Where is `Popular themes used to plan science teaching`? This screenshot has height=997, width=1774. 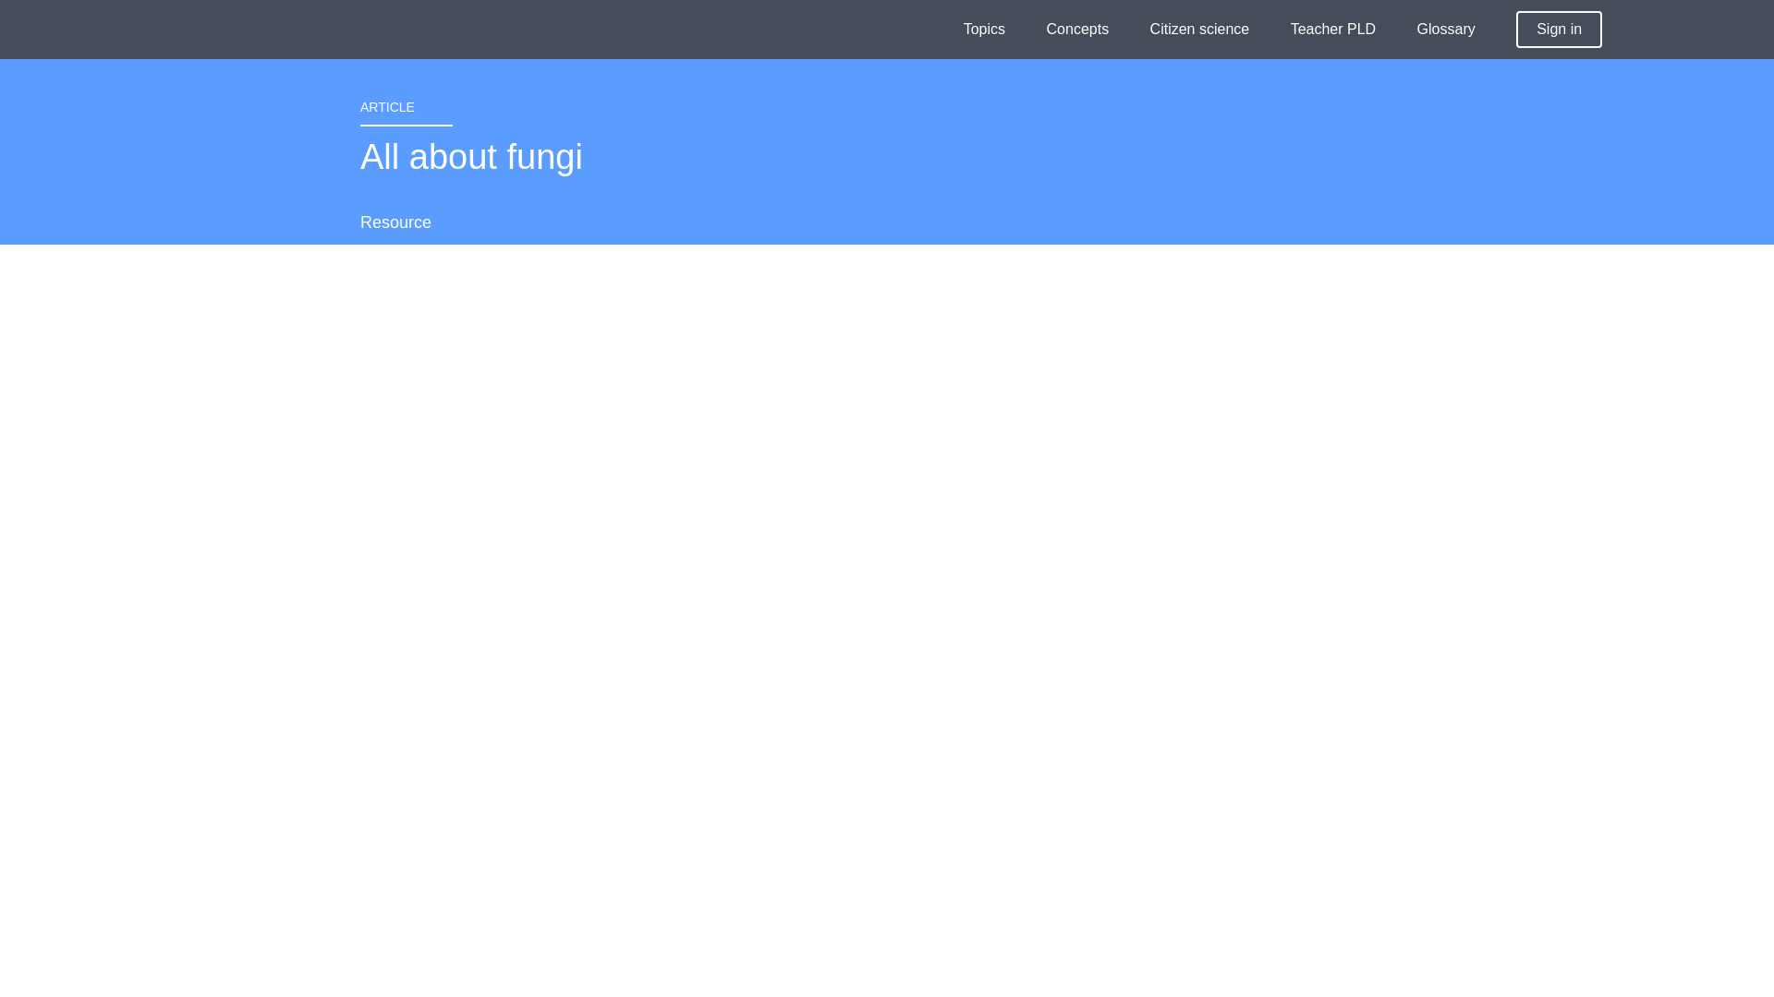
Popular themes used to plan science teaching is located at coordinates (984, 30).